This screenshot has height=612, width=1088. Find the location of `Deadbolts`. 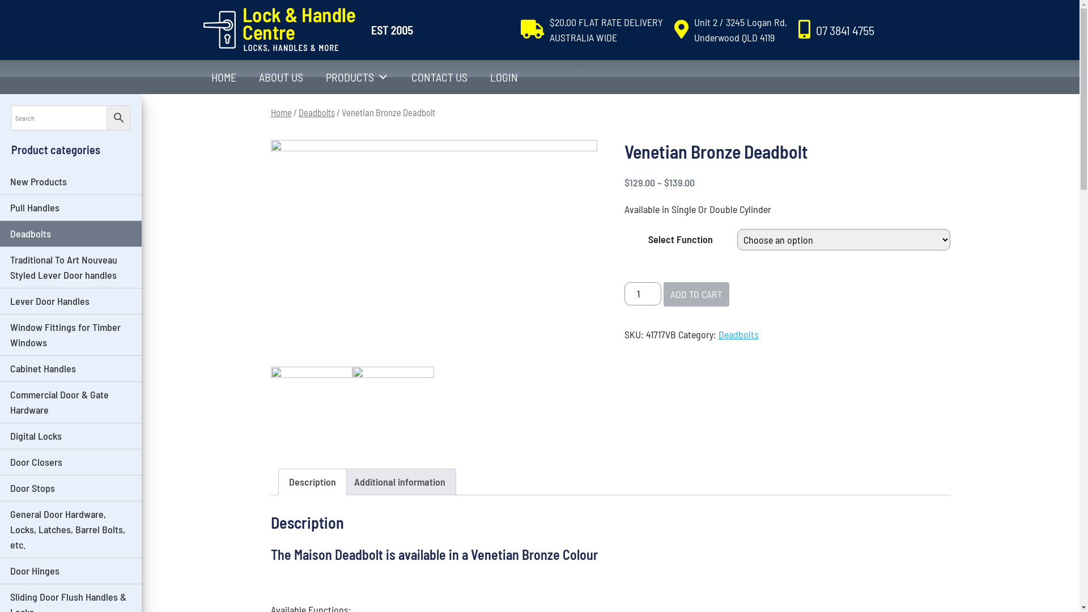

Deadbolts is located at coordinates (739, 334).